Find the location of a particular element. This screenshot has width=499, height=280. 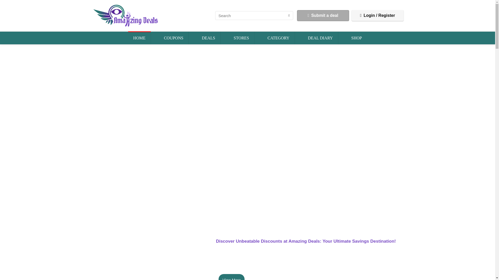

DEALS is located at coordinates (208, 38).